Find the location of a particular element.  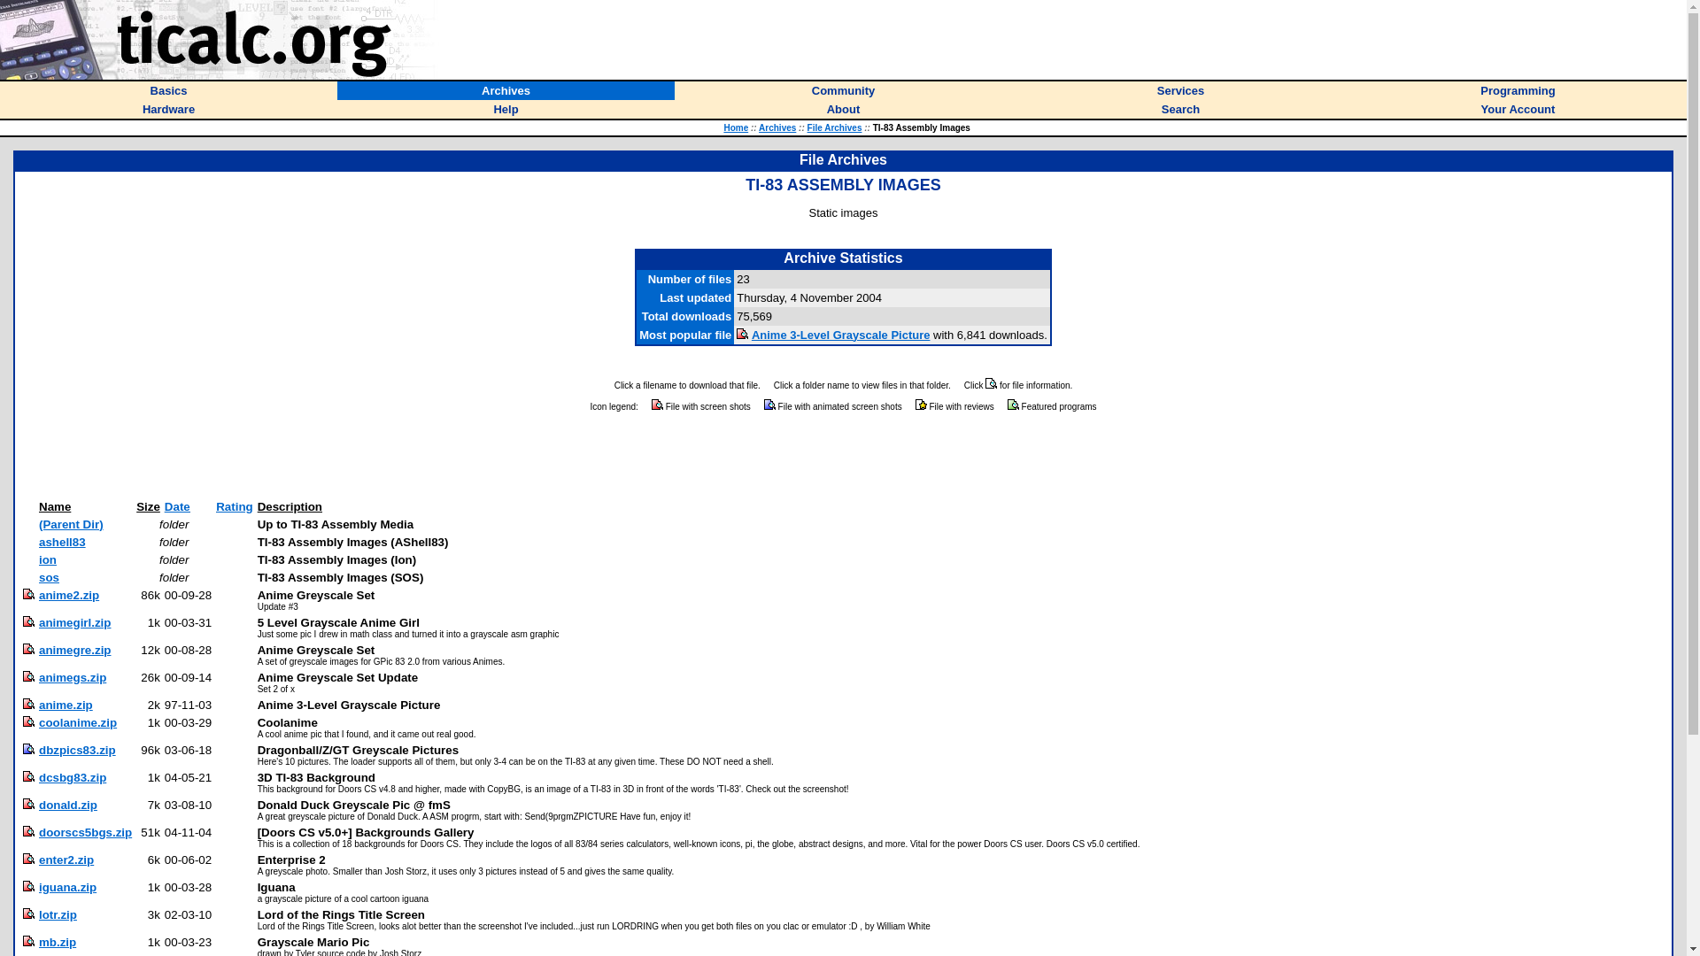

animegre.zip is located at coordinates (74, 650).